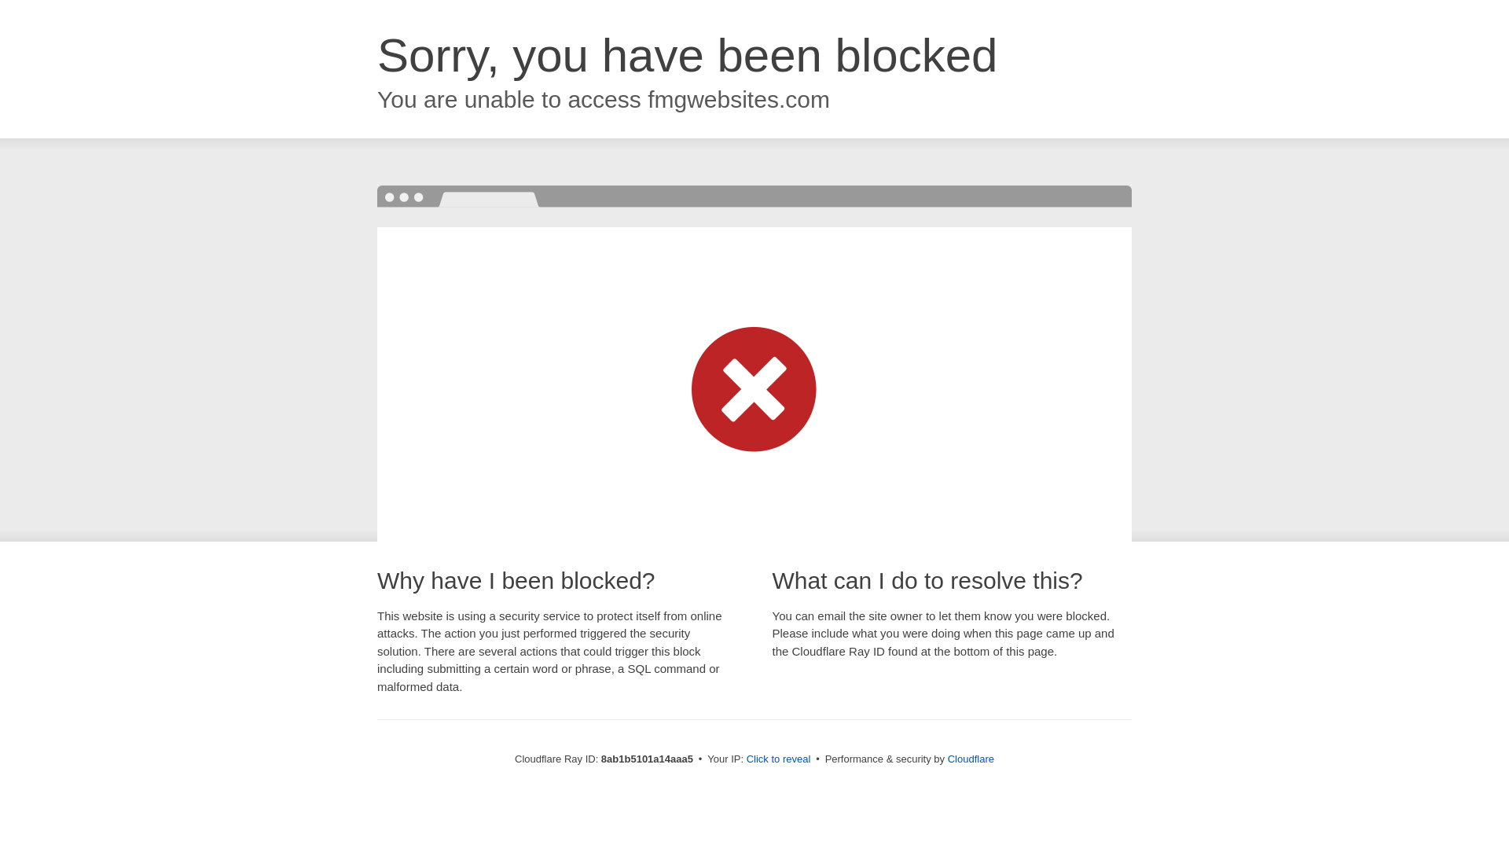  Describe the element at coordinates (779, 759) in the screenshot. I see `Click to reveal` at that location.